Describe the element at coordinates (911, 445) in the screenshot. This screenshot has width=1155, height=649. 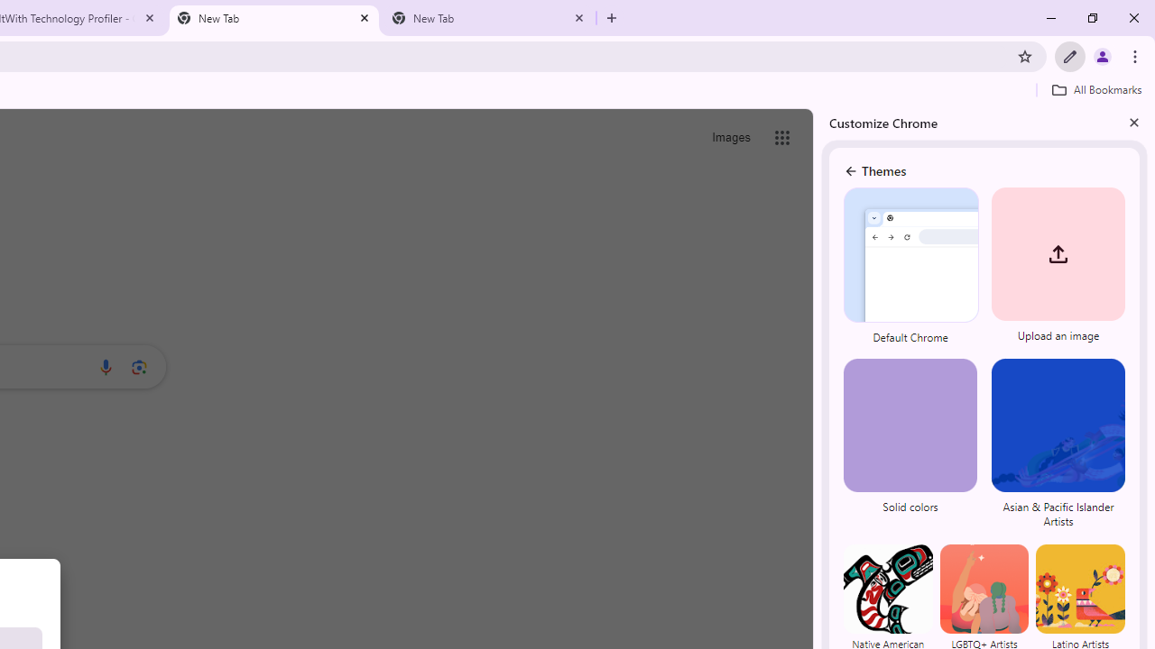
I see `Solid colors` at that location.